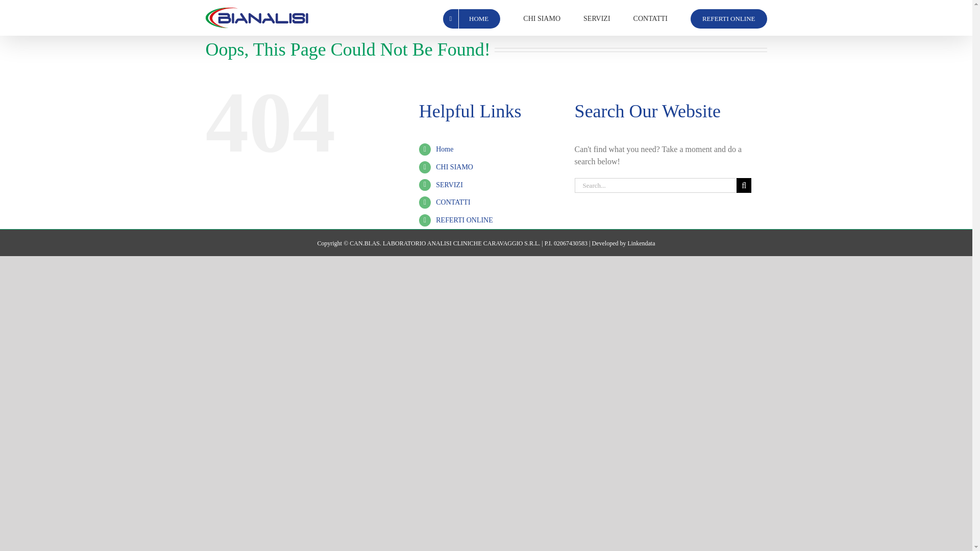  What do you see at coordinates (641, 243) in the screenshot?
I see `Linkendata` at bounding box center [641, 243].